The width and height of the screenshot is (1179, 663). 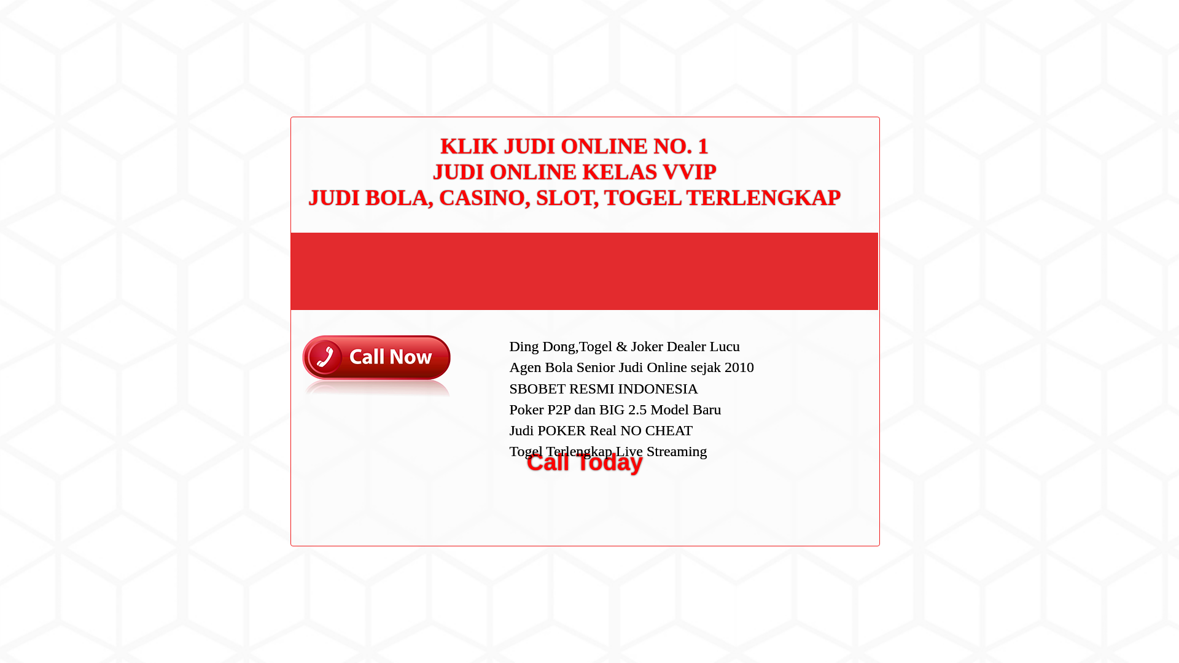 What do you see at coordinates (327, 23) in the screenshot?
I see `KANONSPORTS.COM` at bounding box center [327, 23].